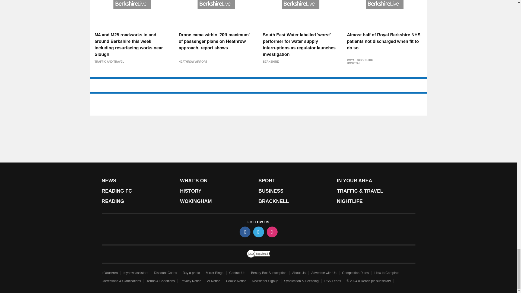 This screenshot has width=521, height=293. Describe the element at coordinates (272, 232) in the screenshot. I see `instagram` at that location.